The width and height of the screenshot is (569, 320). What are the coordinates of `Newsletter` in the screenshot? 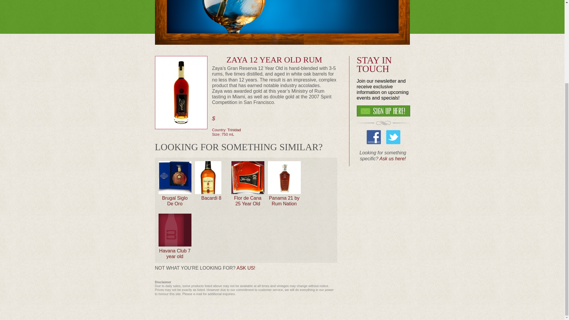 It's located at (257, 312).